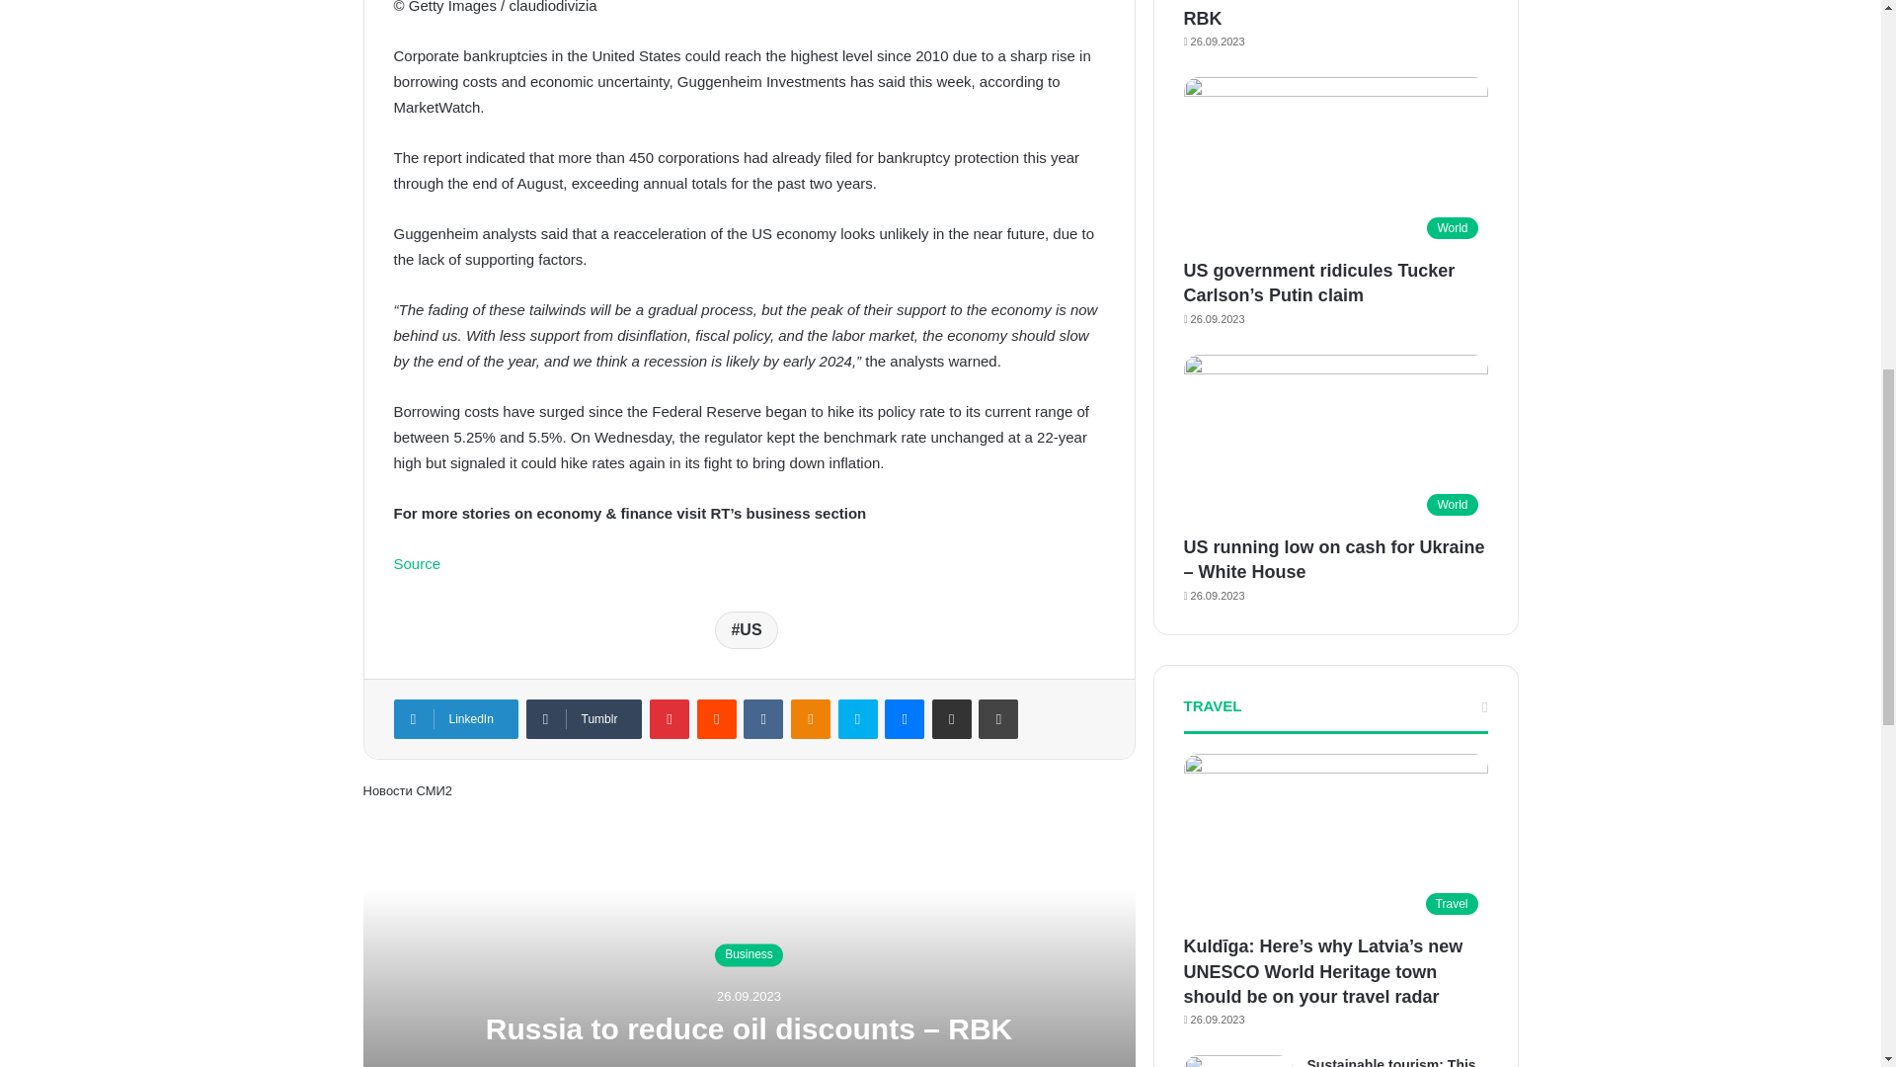  Describe the element at coordinates (583, 719) in the screenshot. I see `Tumblr` at that location.